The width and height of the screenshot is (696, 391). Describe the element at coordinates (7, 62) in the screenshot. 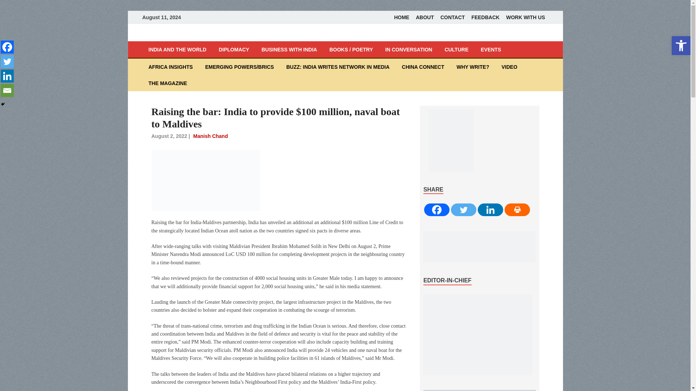

I see `Twitter` at that location.